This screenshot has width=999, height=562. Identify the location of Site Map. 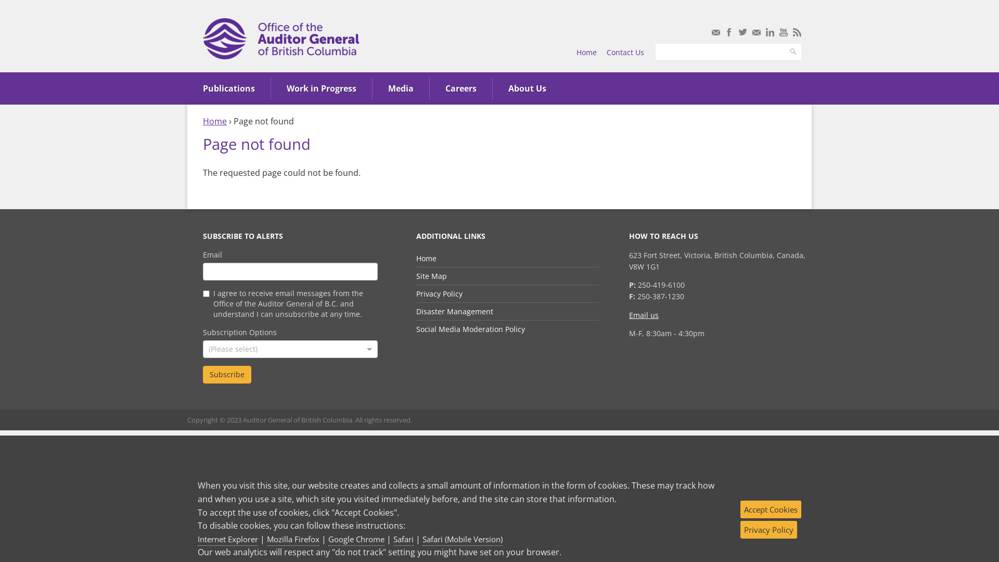
(432, 276).